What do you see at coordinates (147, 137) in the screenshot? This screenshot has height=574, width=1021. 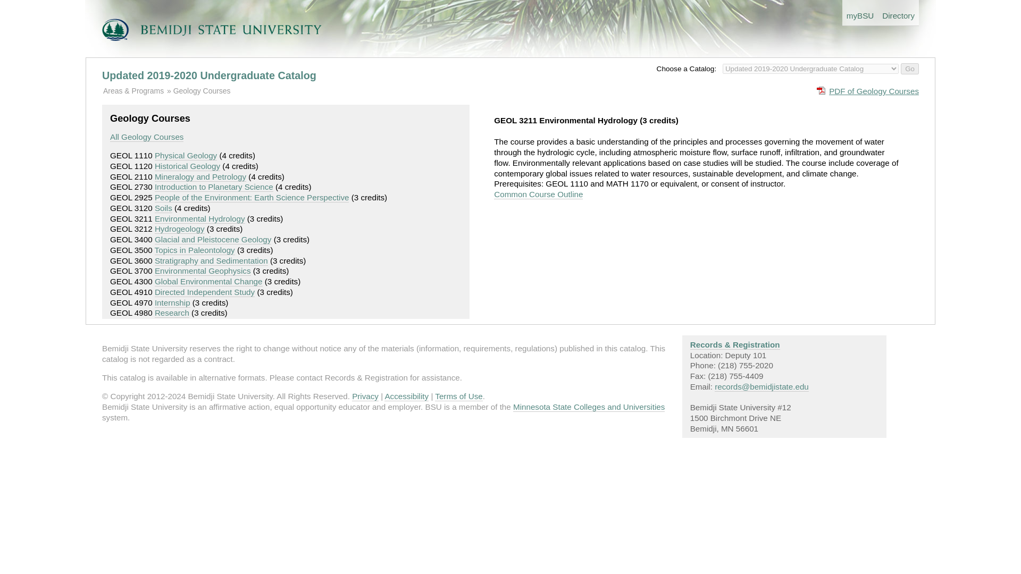 I see `All Geology Courses` at bounding box center [147, 137].